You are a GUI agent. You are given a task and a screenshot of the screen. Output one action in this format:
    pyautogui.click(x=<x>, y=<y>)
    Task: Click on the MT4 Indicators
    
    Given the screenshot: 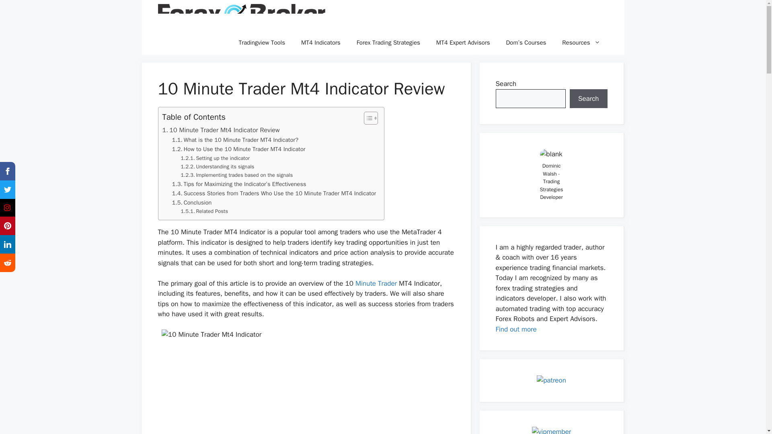 What is the action you would take?
    pyautogui.click(x=321, y=43)
    